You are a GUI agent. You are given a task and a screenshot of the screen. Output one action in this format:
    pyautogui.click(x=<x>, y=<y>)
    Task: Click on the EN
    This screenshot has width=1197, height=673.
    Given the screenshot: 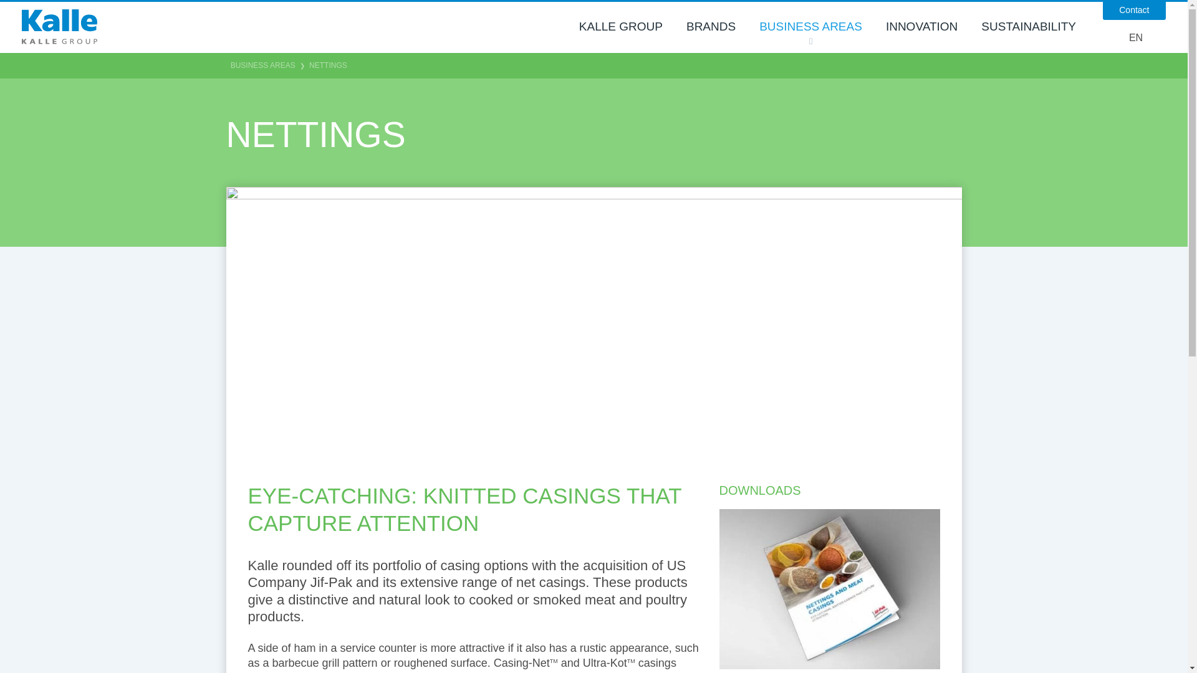 What is the action you would take?
    pyautogui.click(x=1136, y=37)
    